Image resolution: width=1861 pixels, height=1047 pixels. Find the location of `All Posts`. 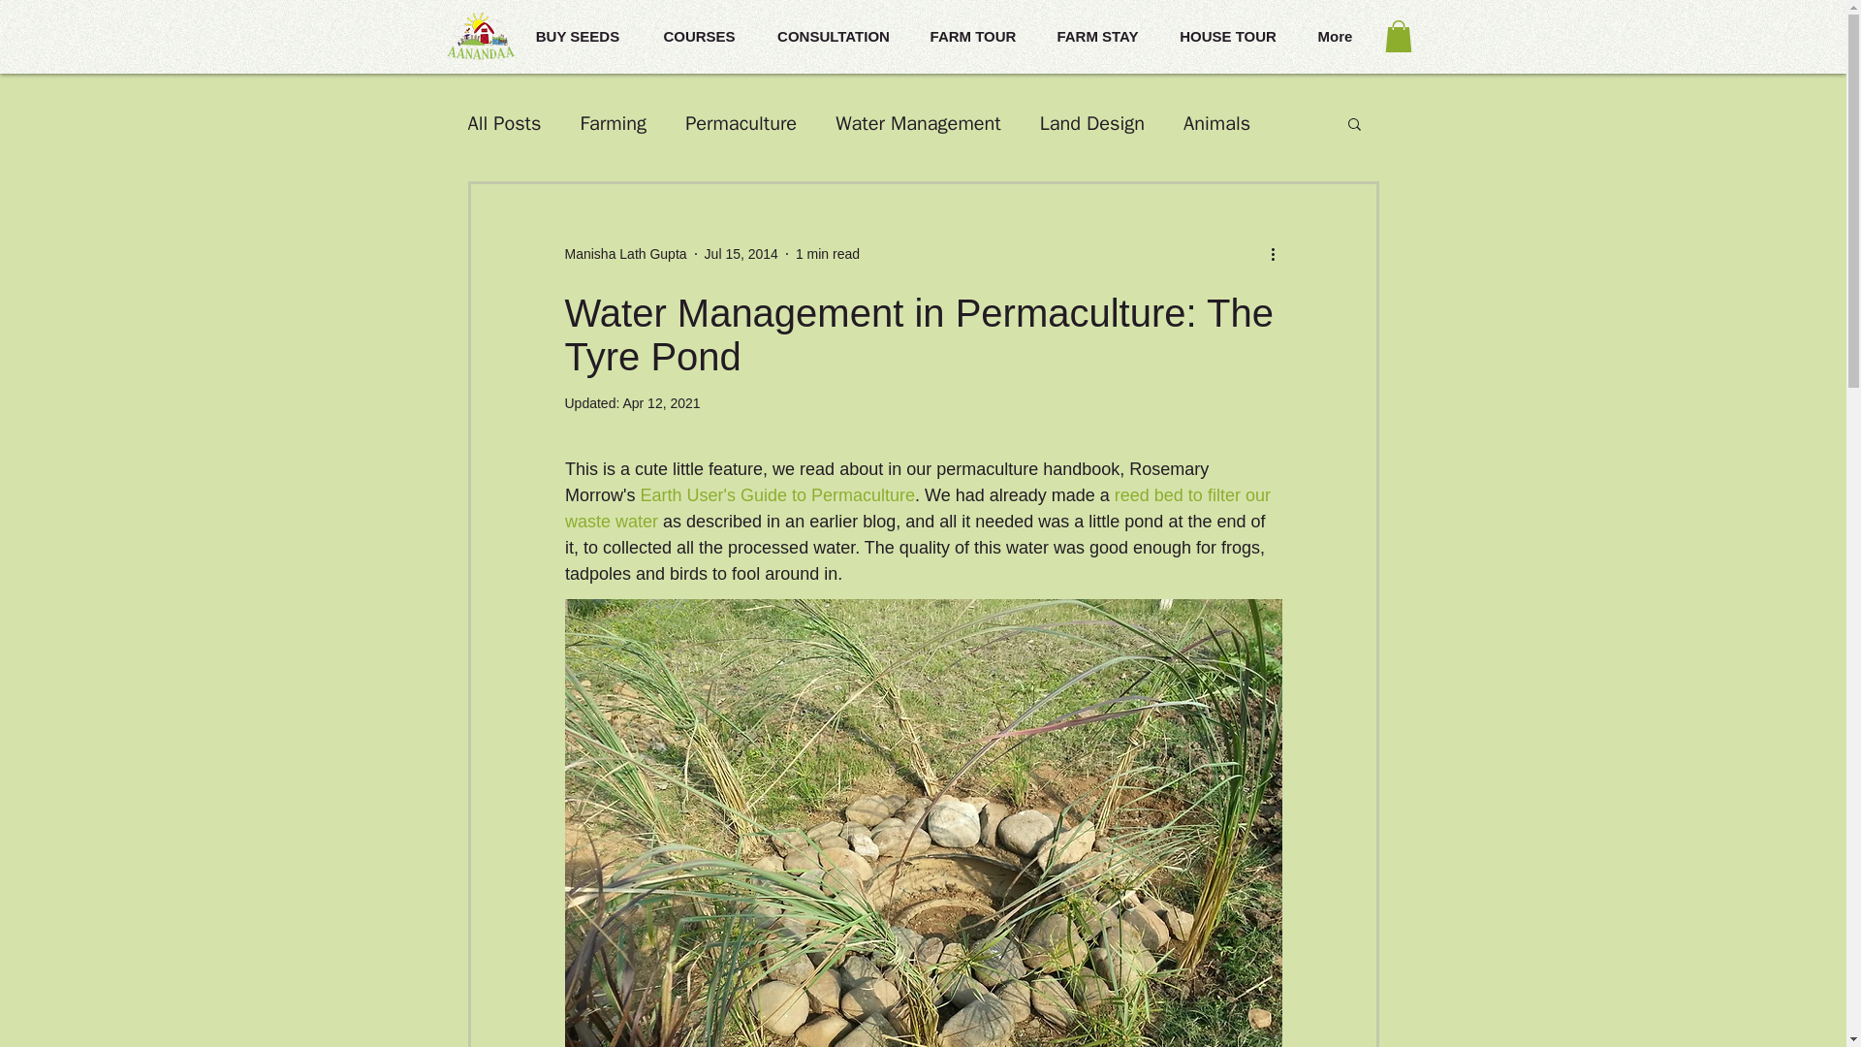

All Posts is located at coordinates (504, 124).